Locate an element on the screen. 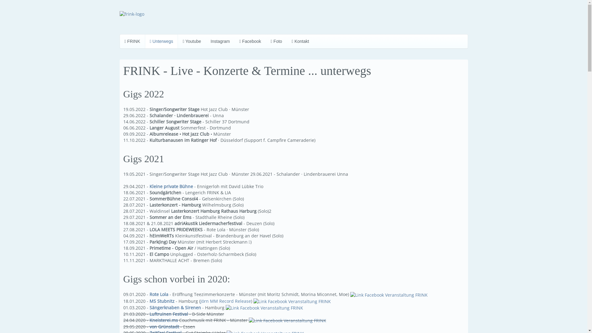  Facebook is located at coordinates (250, 41).